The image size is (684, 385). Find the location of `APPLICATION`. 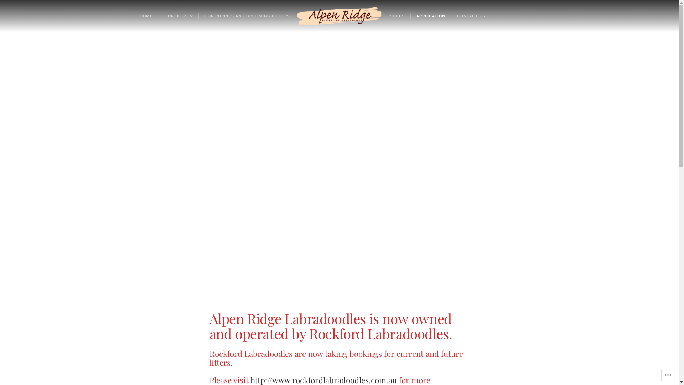

APPLICATION is located at coordinates (431, 16).